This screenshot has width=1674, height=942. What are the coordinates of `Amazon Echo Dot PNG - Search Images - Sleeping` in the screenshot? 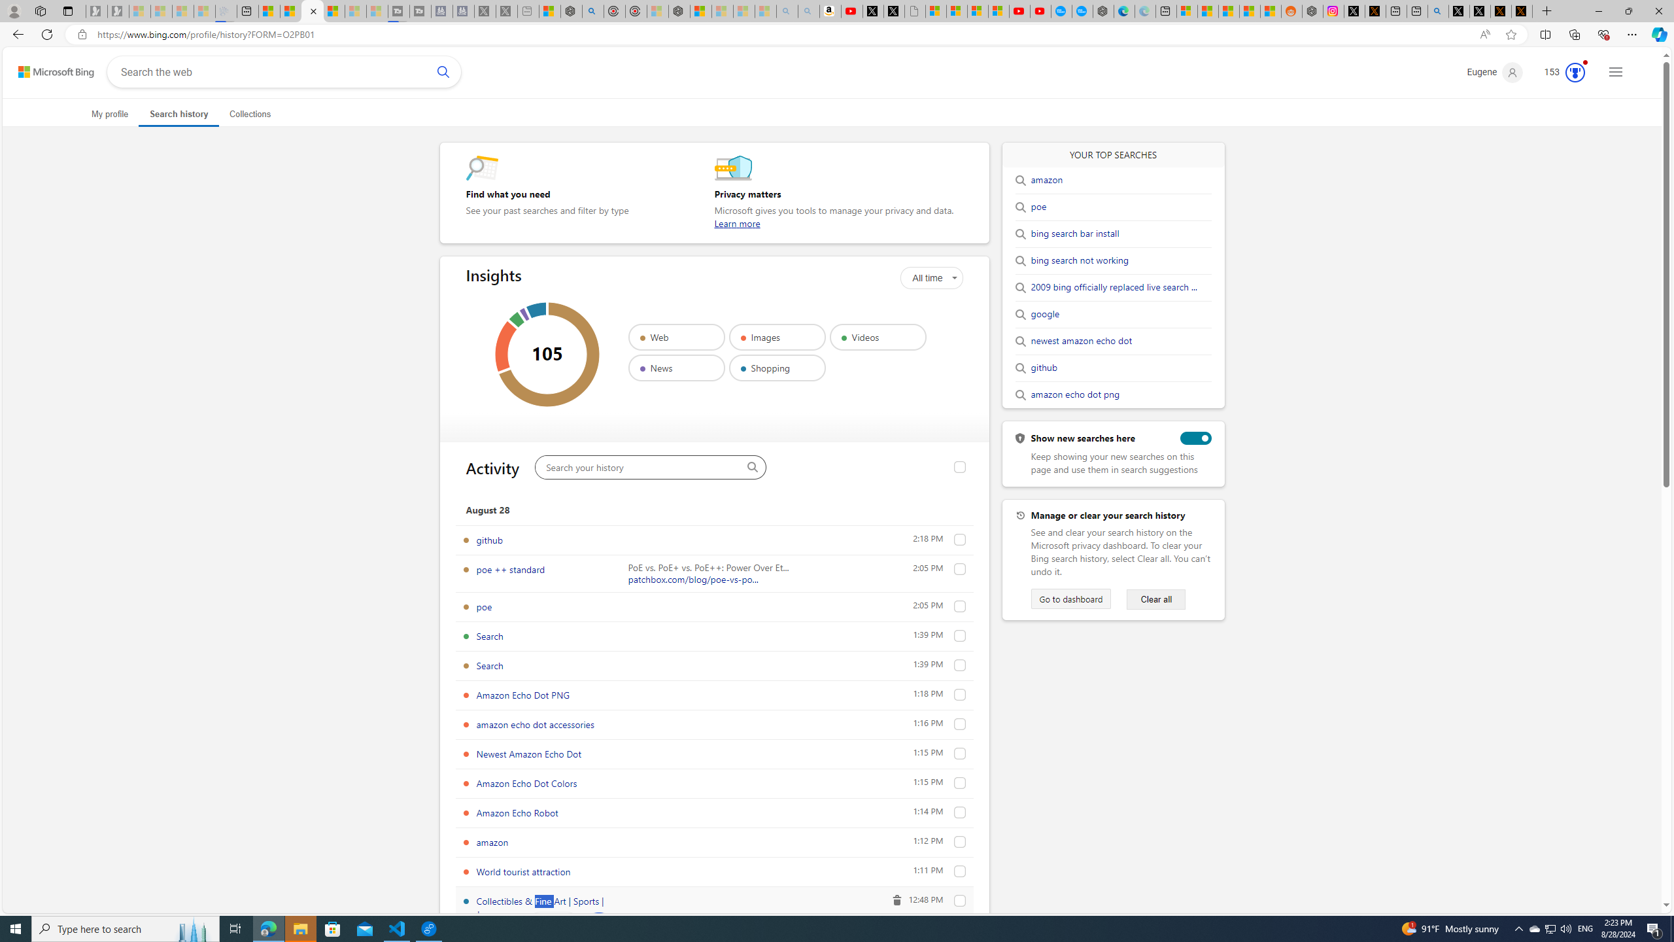 It's located at (808, 11).